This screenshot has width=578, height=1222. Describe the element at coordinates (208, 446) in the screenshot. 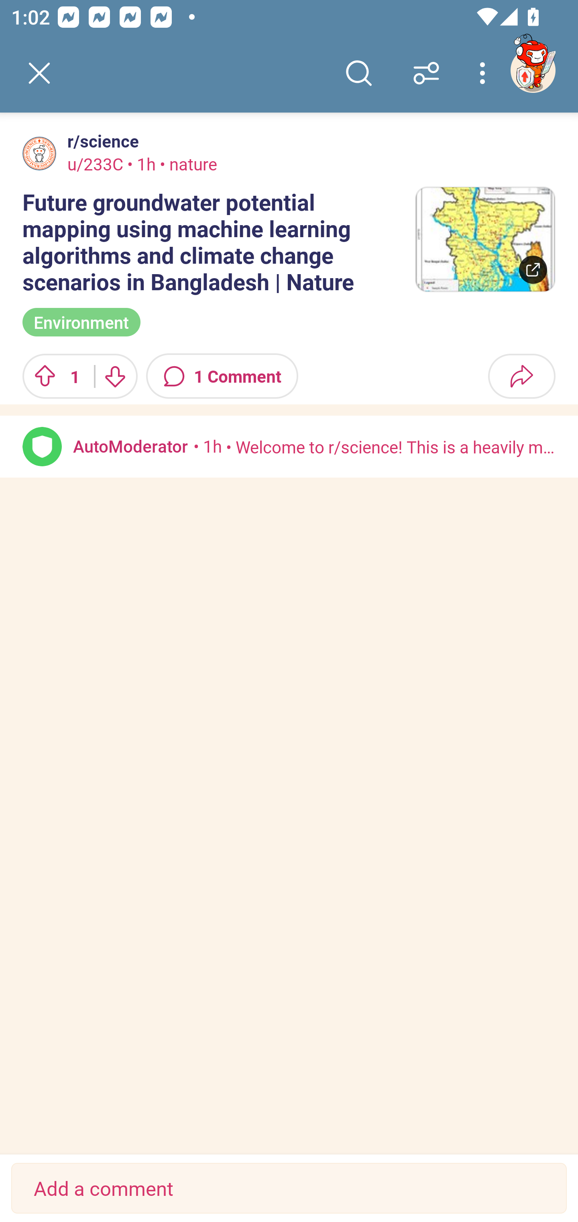

I see `• 1h` at that location.